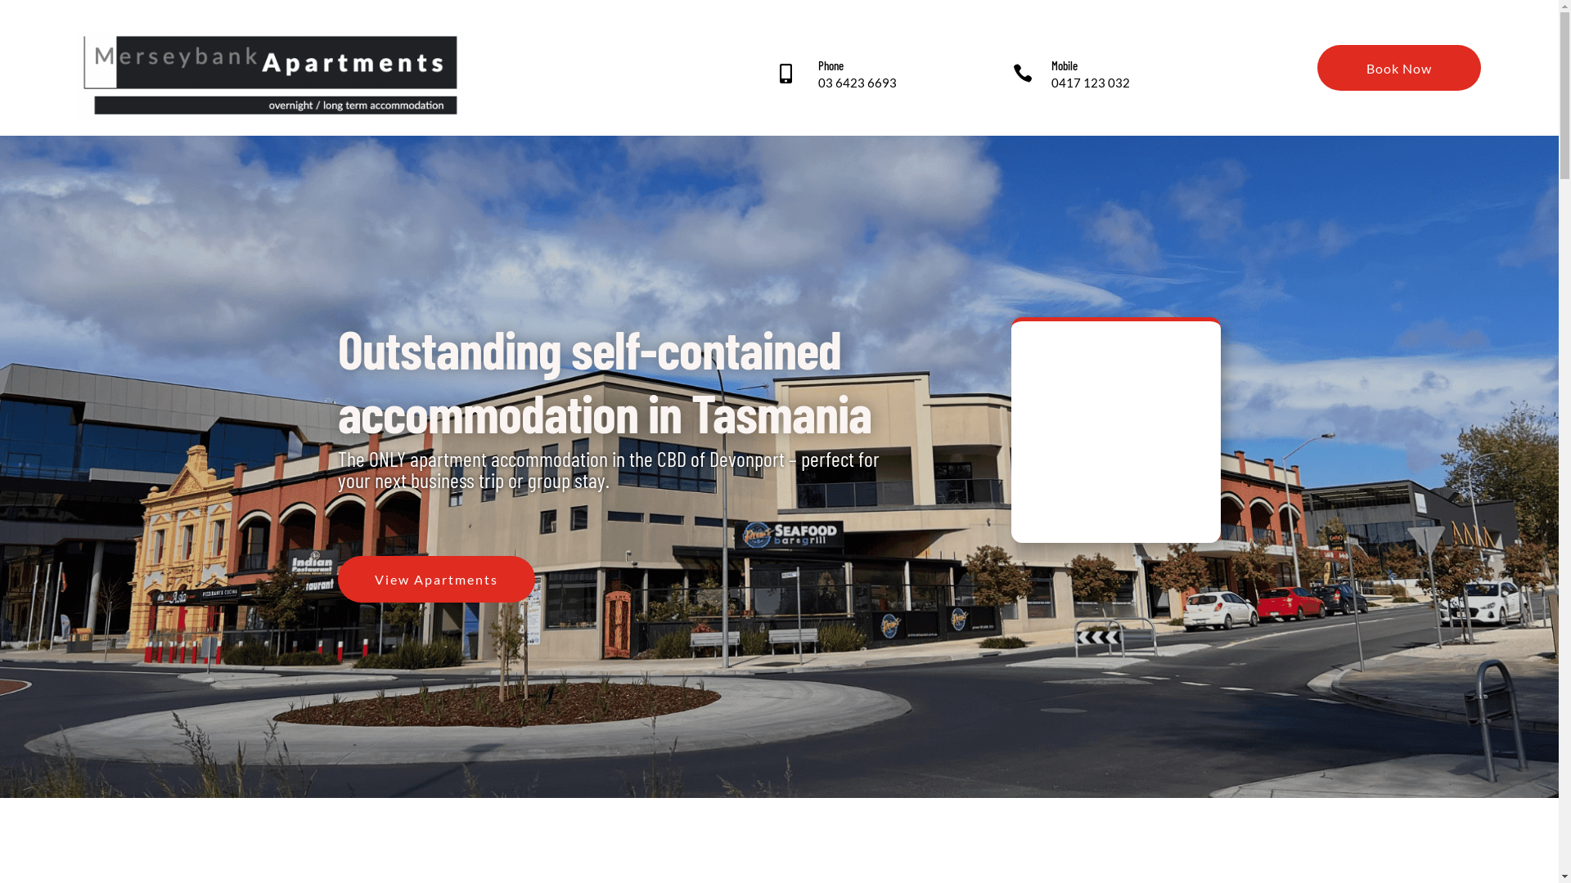 The height and width of the screenshot is (883, 1571). Describe the element at coordinates (1399, 68) in the screenshot. I see `Book Now` at that location.